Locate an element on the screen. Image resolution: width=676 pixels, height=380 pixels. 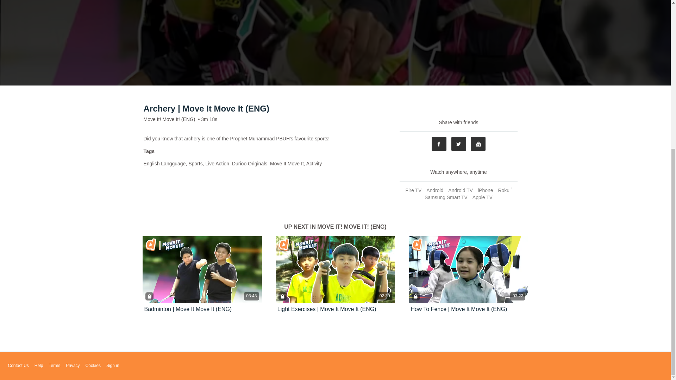
Help is located at coordinates (39, 366).